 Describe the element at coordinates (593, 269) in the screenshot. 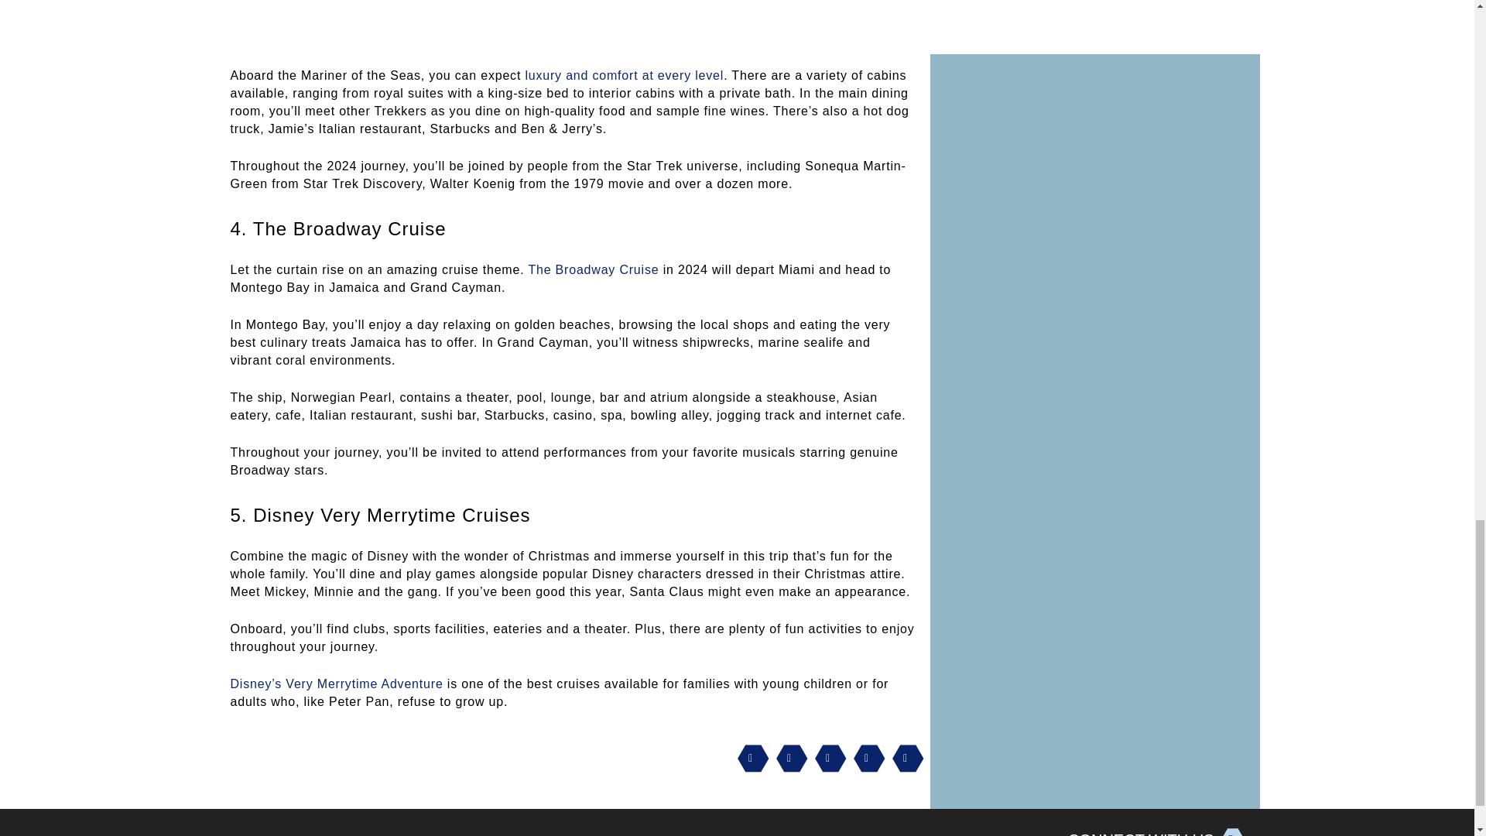

I see `The Broadway Cruise` at that location.